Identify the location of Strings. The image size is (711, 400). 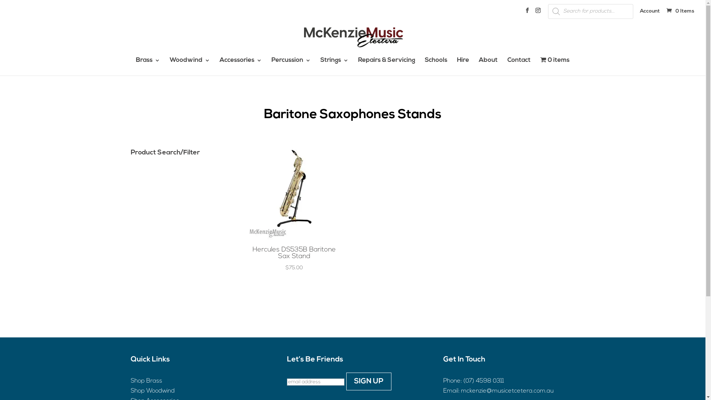
(334, 67).